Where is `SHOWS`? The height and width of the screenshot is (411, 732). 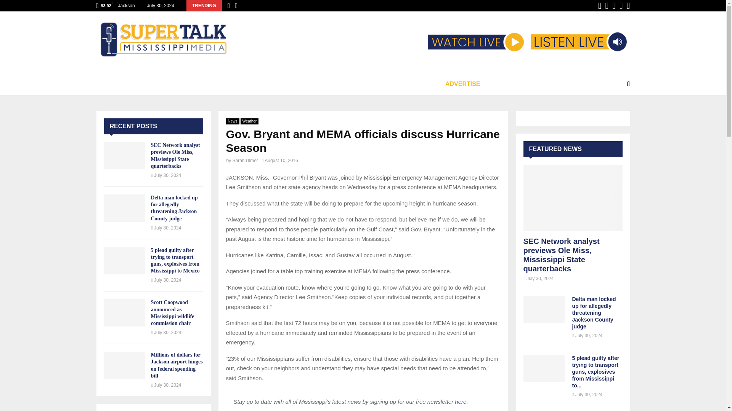 SHOWS is located at coordinates (217, 84).